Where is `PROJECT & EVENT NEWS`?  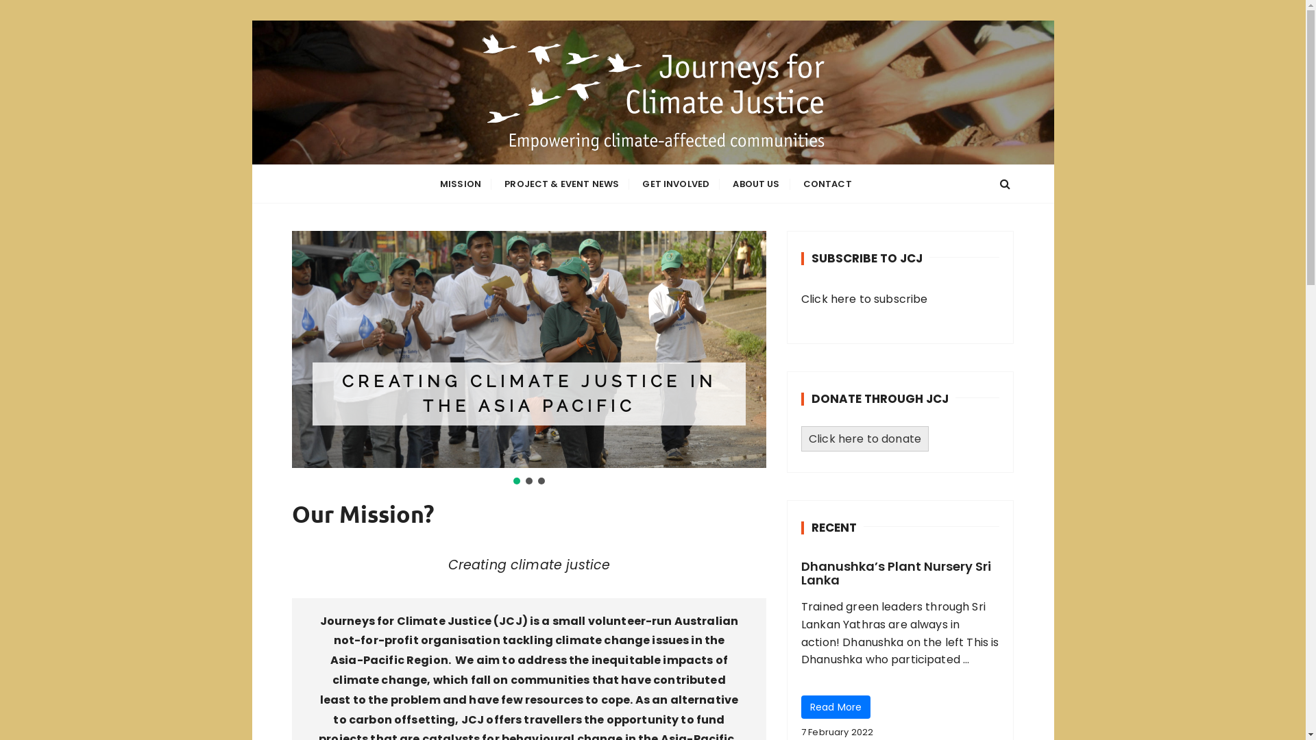
PROJECT & EVENT NEWS is located at coordinates (562, 184).